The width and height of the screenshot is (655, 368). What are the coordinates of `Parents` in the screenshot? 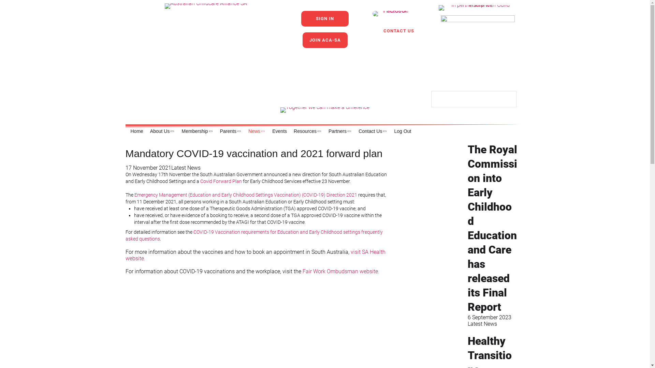 It's located at (229, 134).